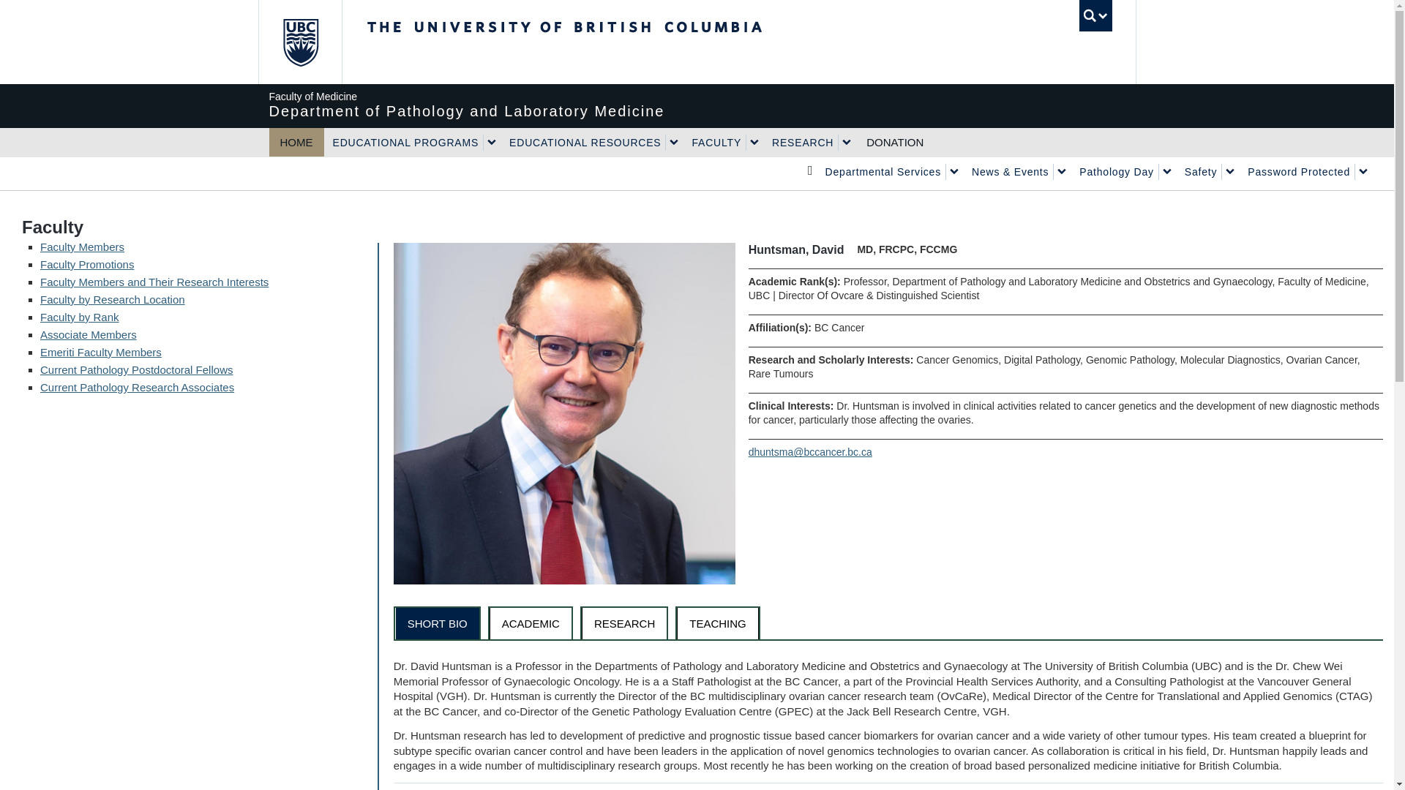 This screenshot has height=790, width=1405. What do you see at coordinates (613, 42) in the screenshot?
I see `The University of British Columbia` at bounding box center [613, 42].